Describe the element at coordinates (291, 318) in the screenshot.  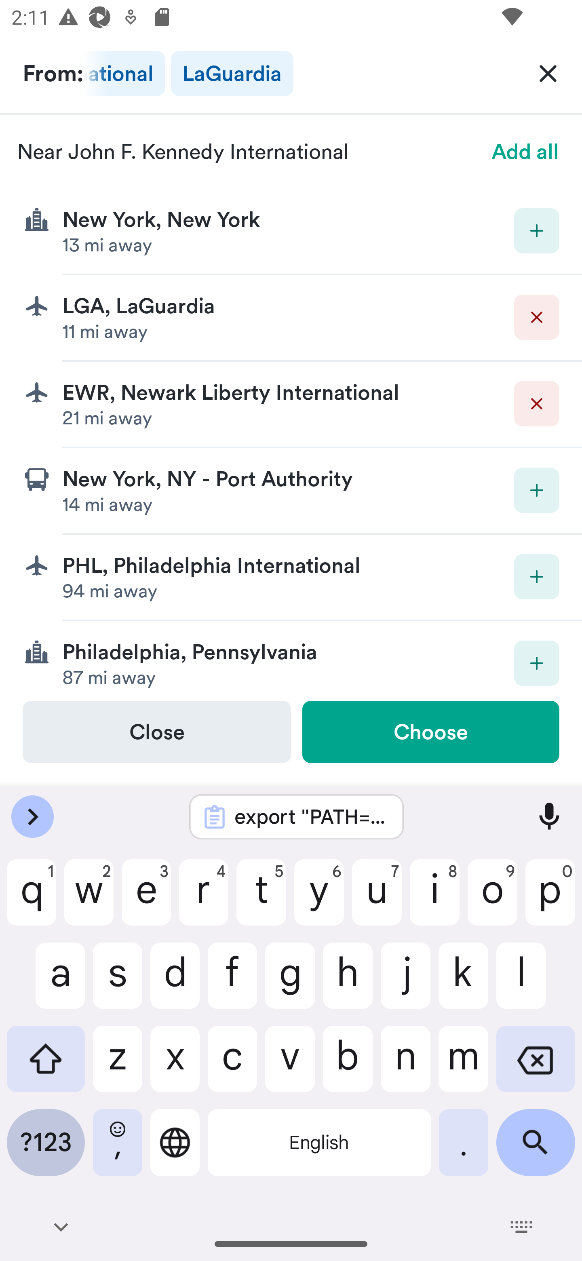
I see `Delete LGA, LaGuardia 11 mi away` at that location.